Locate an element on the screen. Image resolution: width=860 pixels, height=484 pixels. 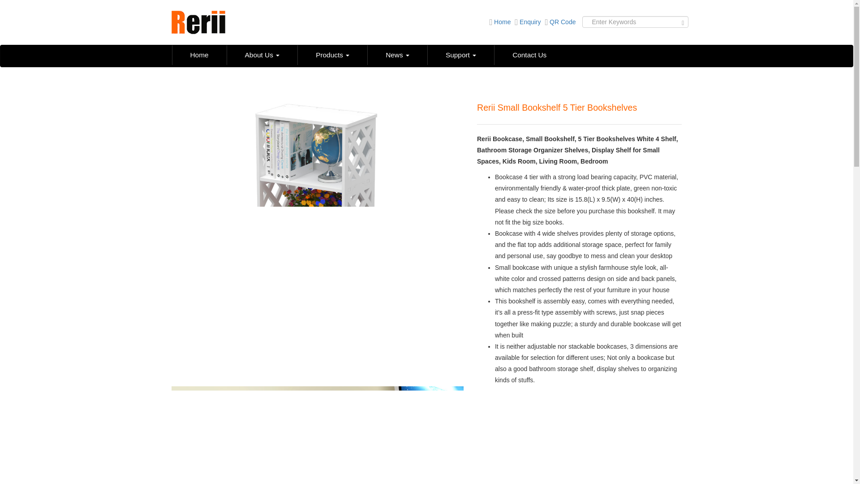
QR Code is located at coordinates (559, 22).